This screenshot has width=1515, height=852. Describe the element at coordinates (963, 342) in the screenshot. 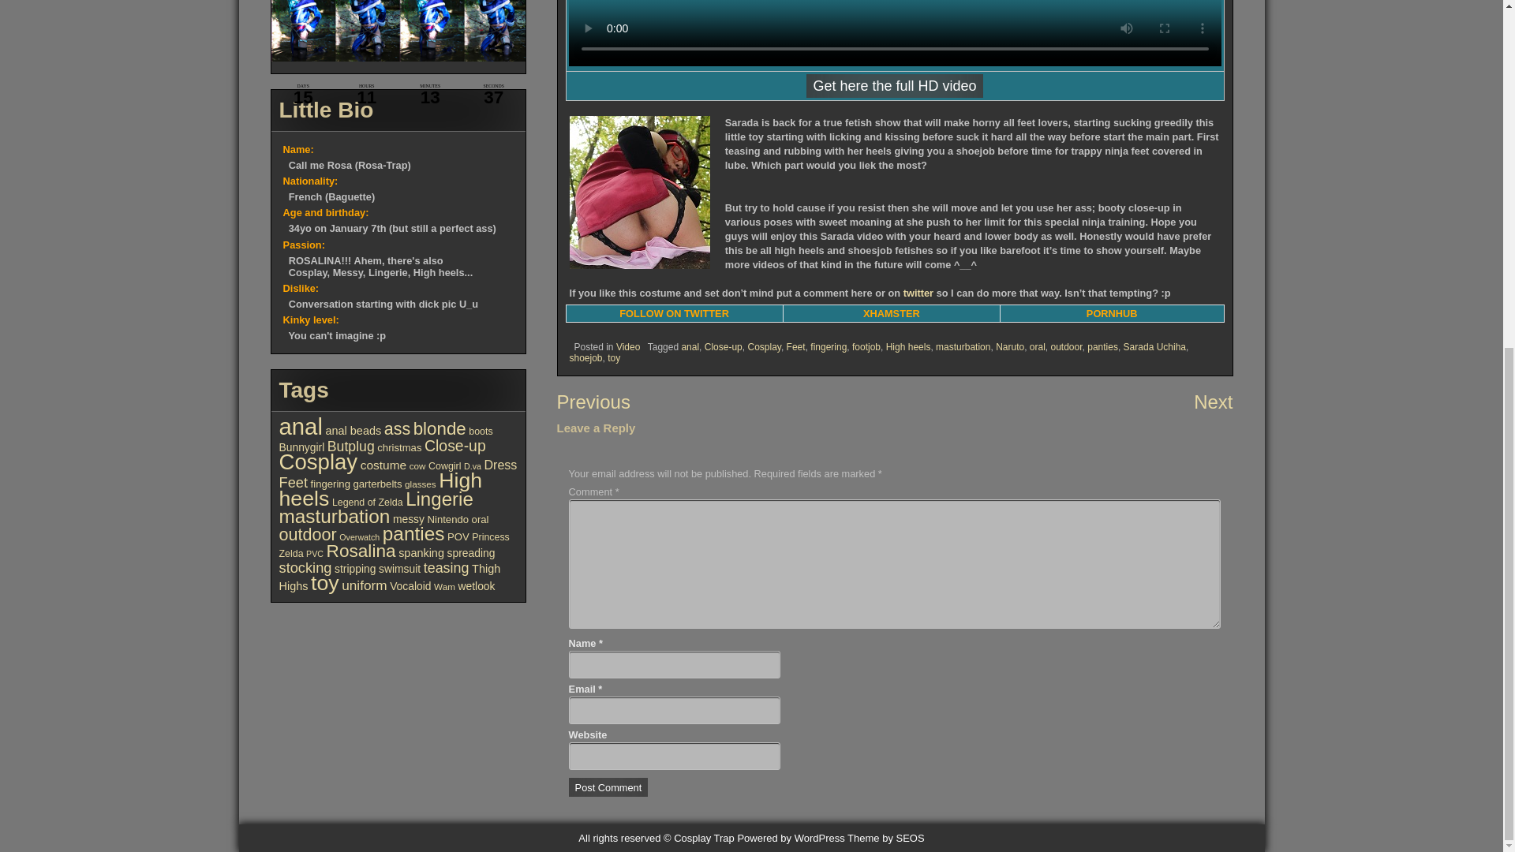

I see `masturbation` at that location.